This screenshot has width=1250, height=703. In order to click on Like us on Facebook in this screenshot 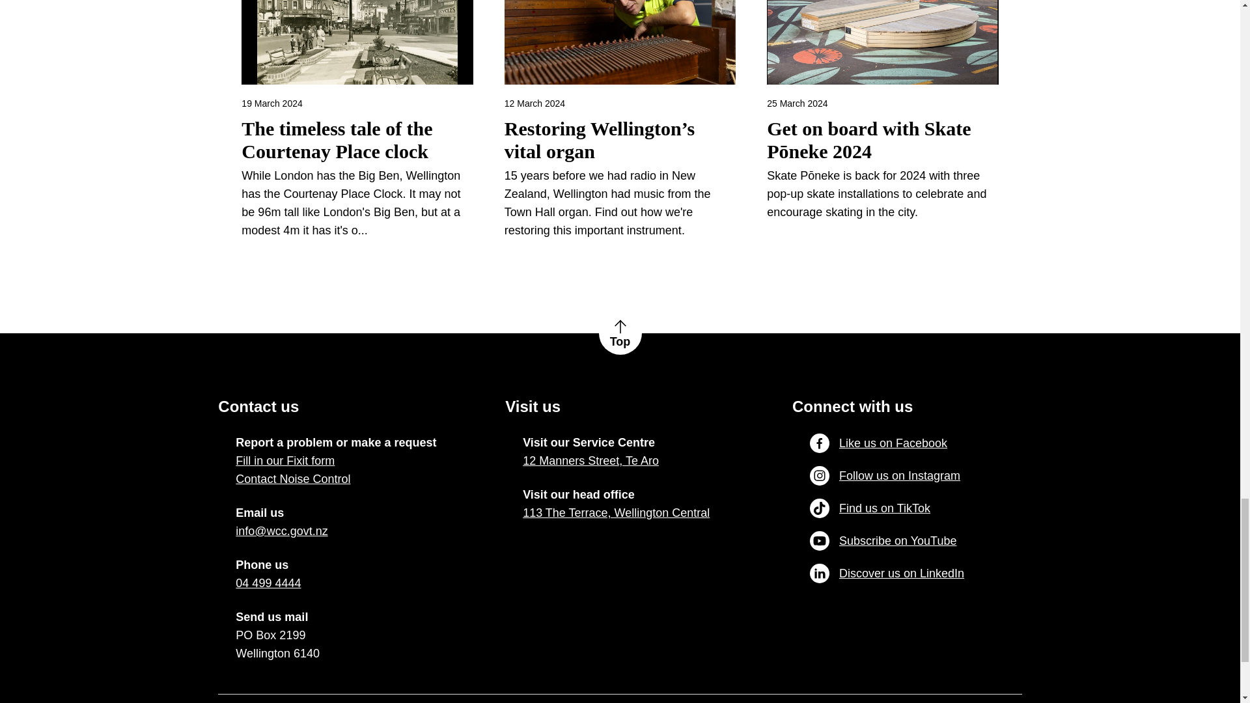, I will do `click(879, 443)`.